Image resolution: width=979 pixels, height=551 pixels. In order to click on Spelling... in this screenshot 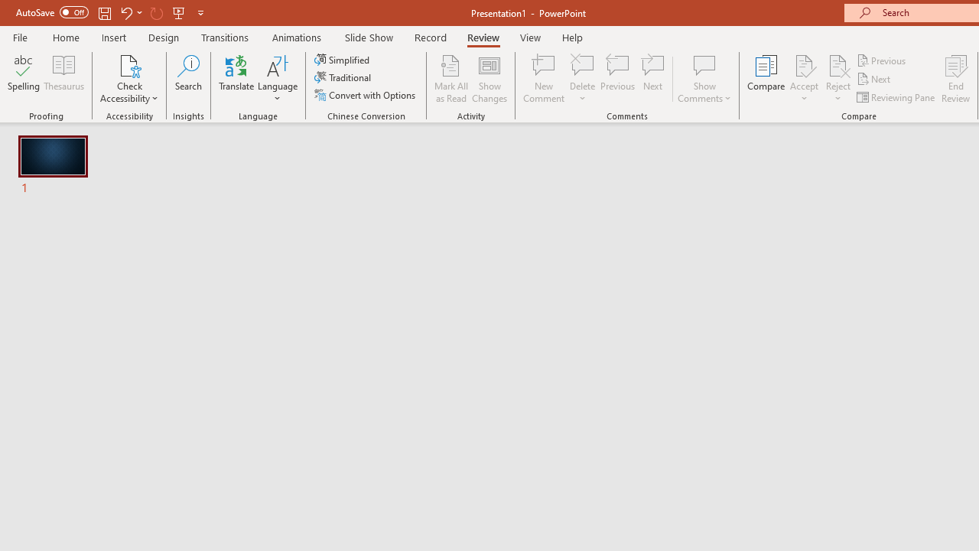, I will do `click(24, 78)`.